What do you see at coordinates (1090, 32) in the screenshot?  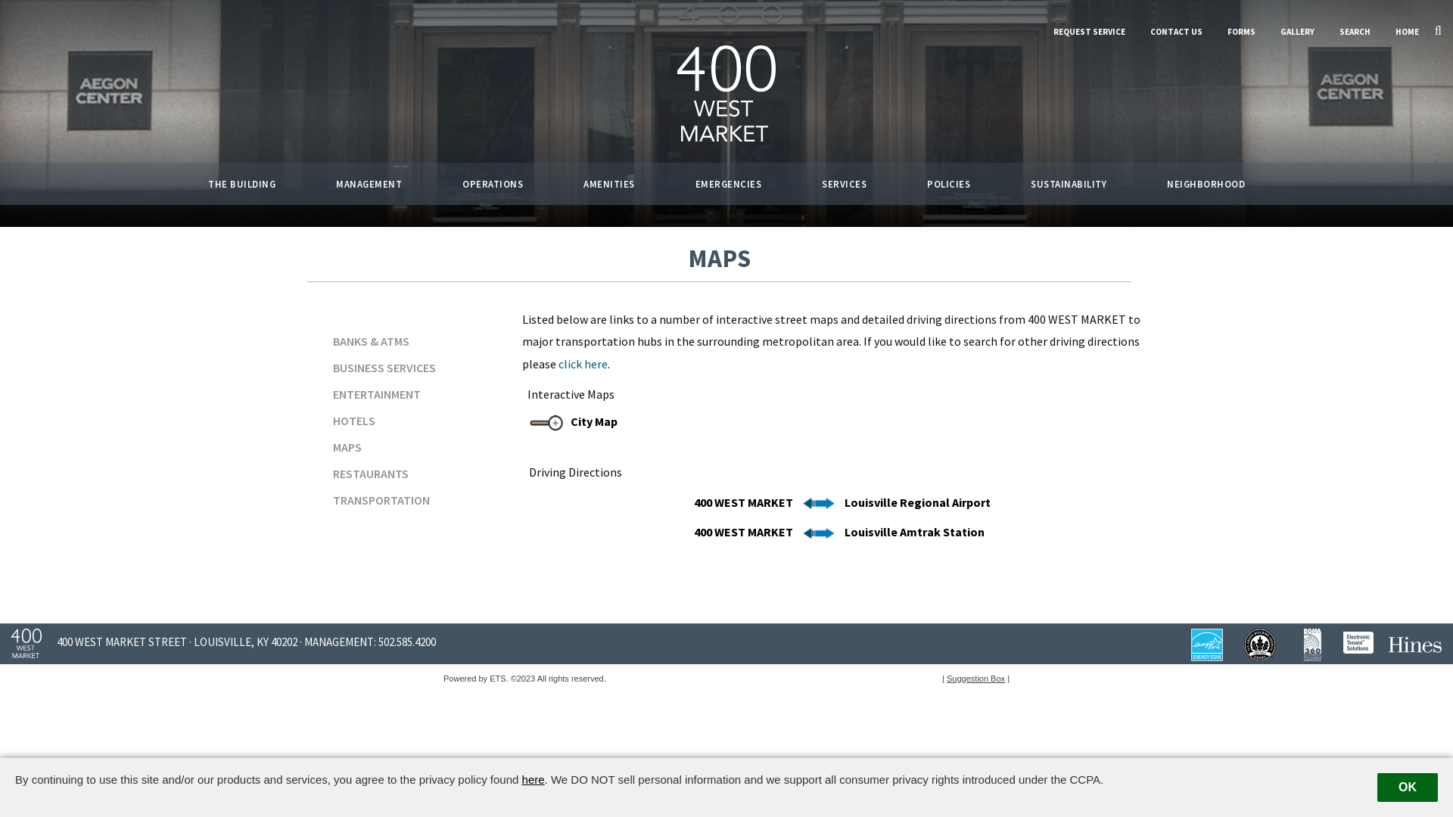 I see `REQUEST SERVICE` at bounding box center [1090, 32].